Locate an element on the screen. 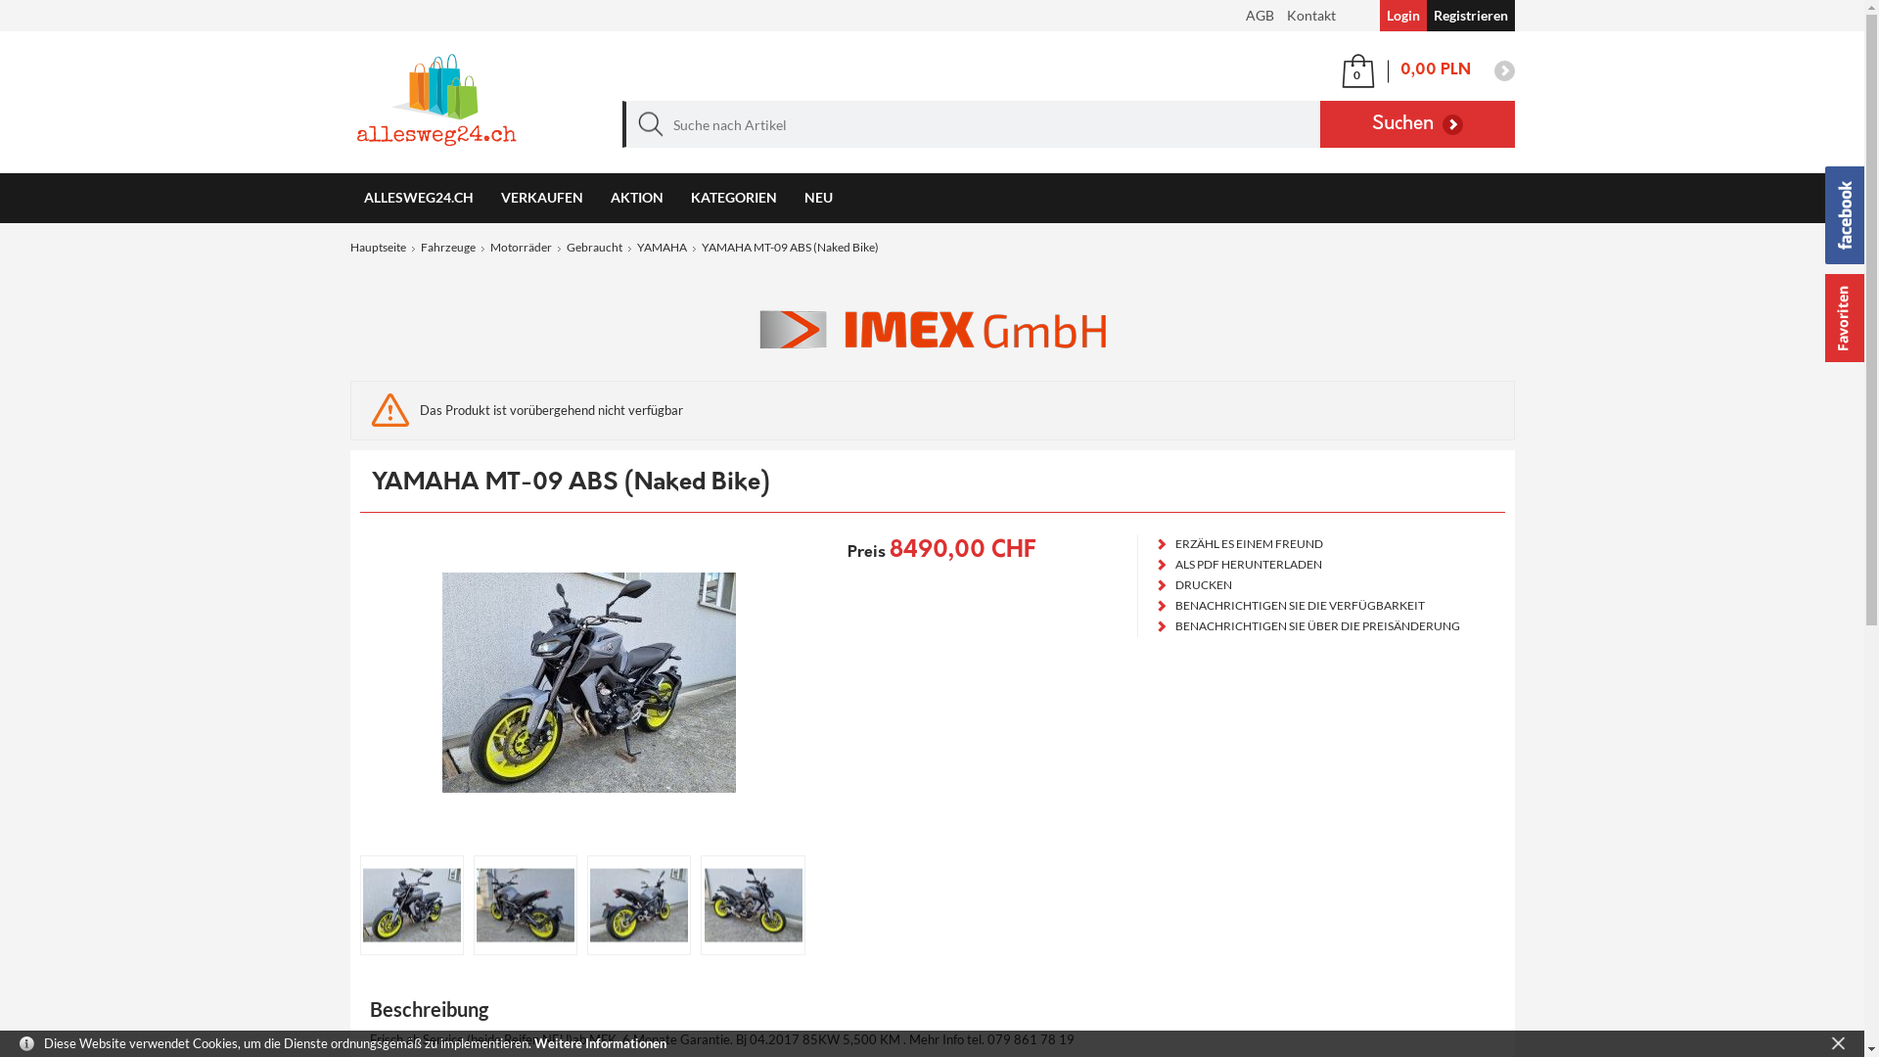  Hauptseite is located at coordinates (378, 247).